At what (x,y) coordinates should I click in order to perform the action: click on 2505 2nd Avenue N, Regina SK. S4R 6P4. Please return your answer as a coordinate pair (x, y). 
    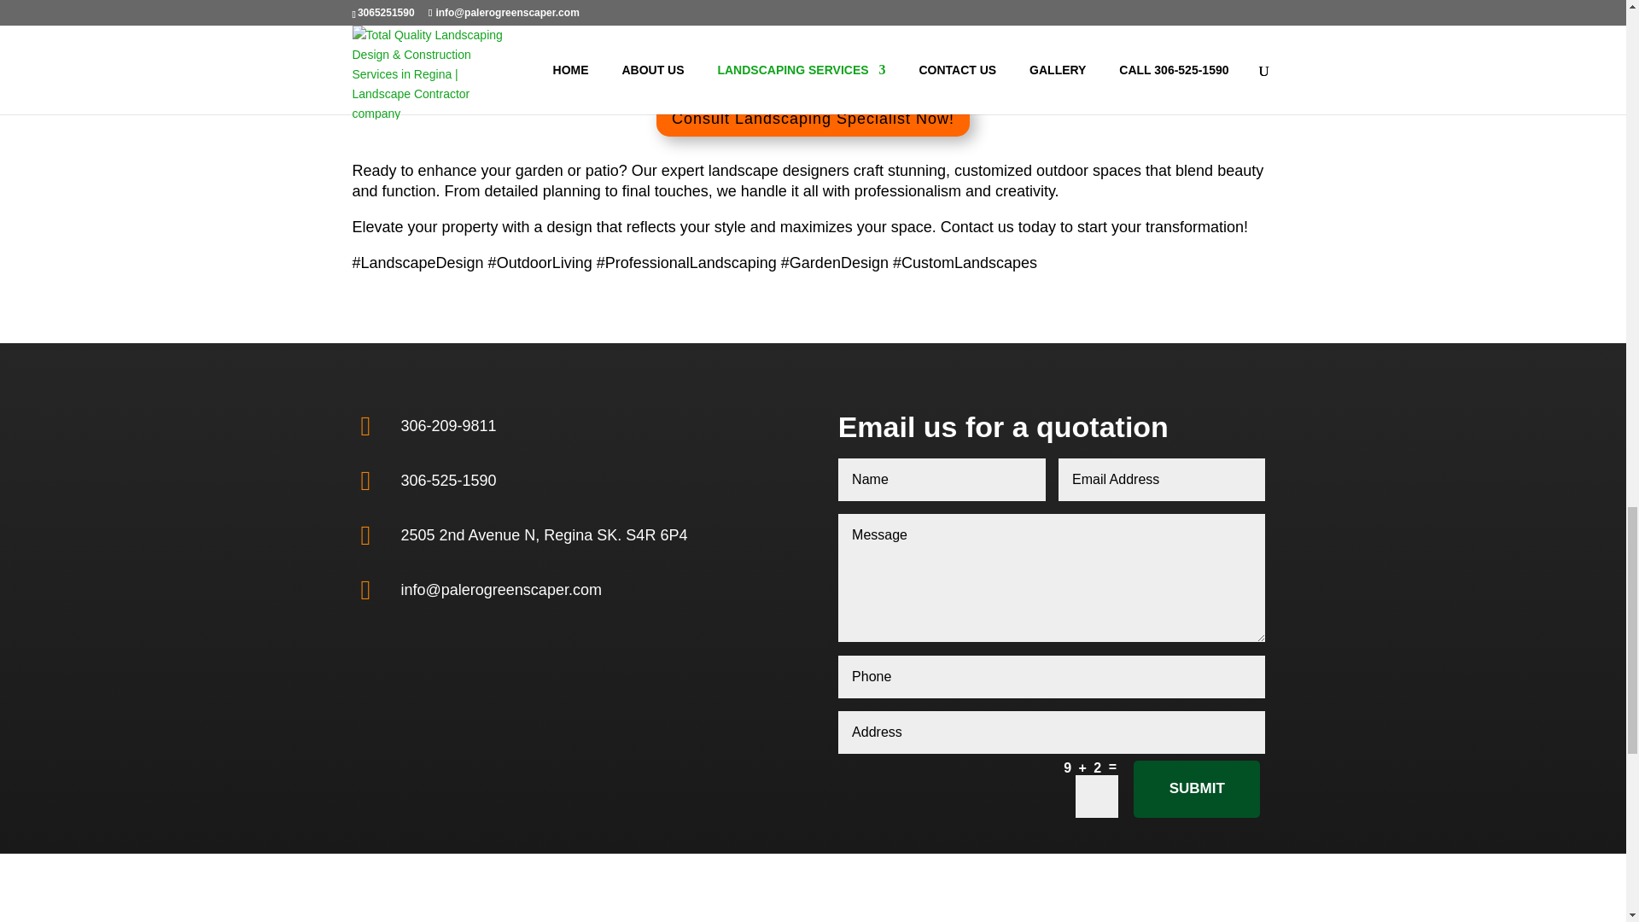
    Looking at the image, I should click on (545, 534).